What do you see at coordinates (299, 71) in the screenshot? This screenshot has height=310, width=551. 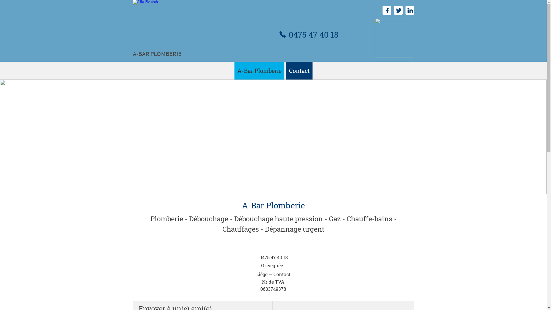 I see `Contact` at bounding box center [299, 71].